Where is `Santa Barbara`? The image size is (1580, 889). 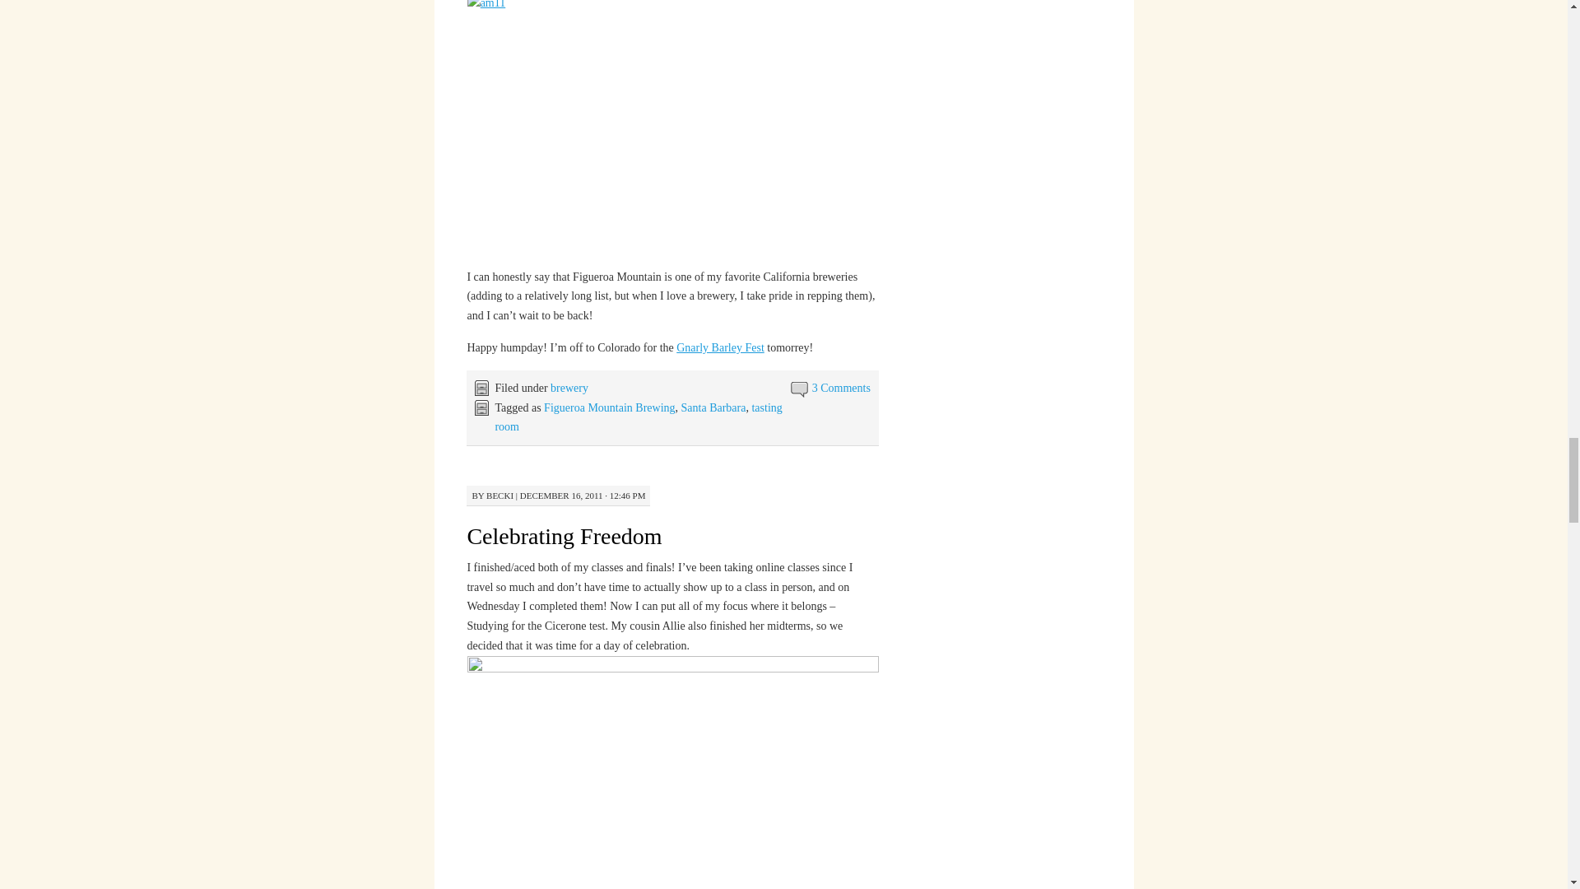
Santa Barbara is located at coordinates (713, 408).